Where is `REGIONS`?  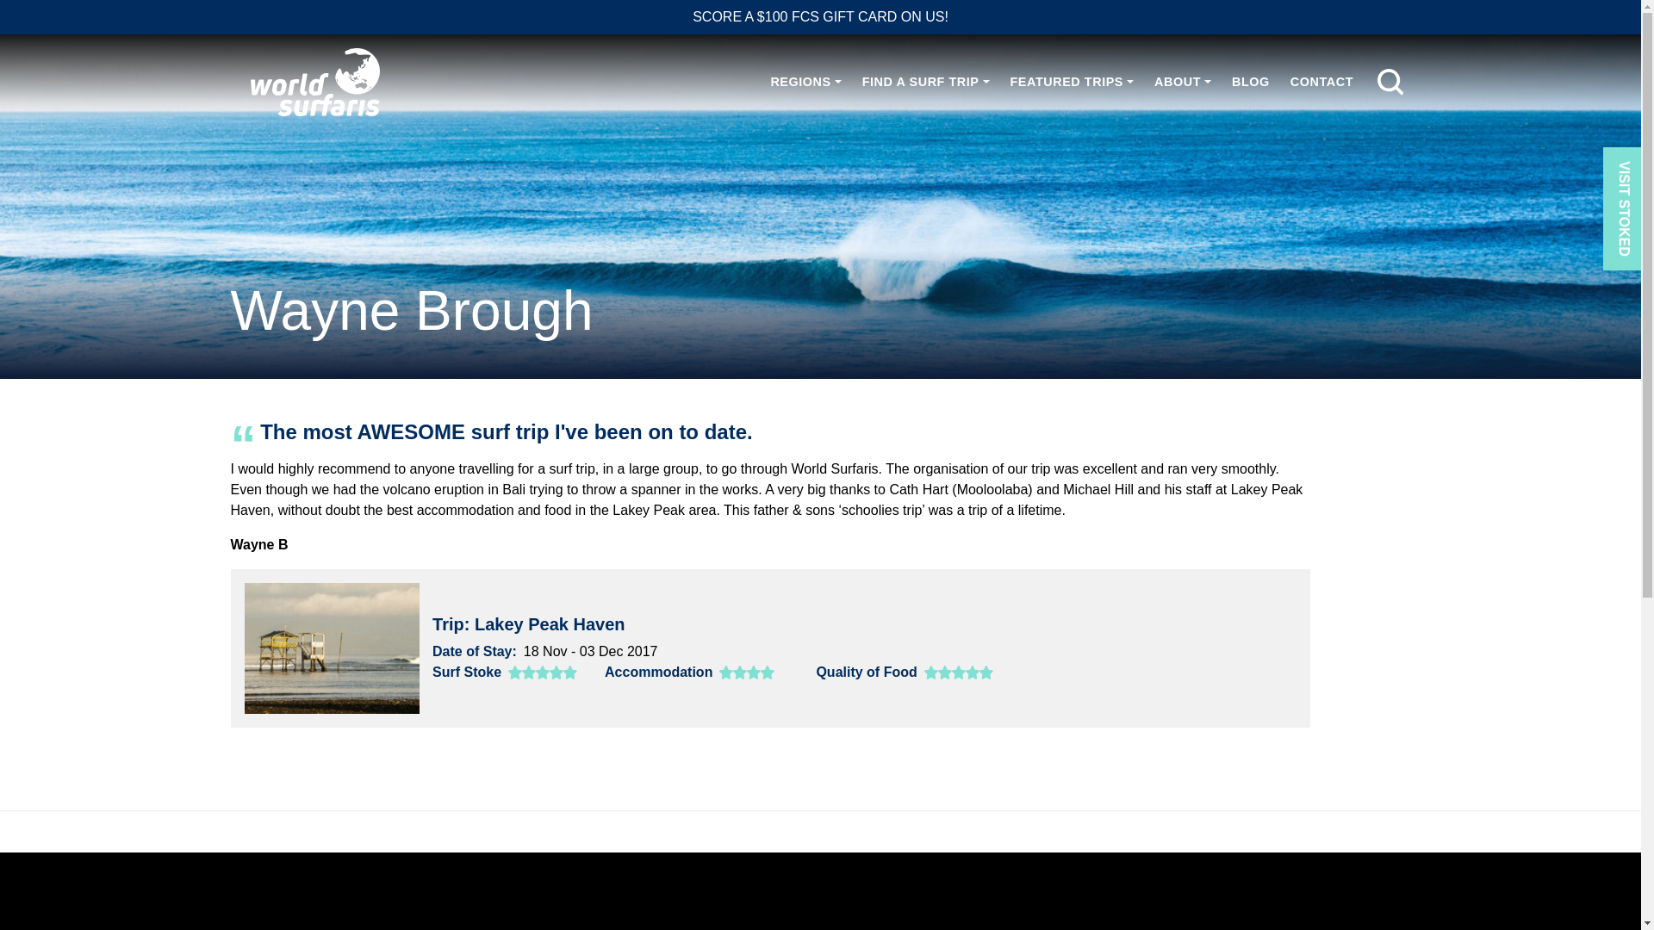
REGIONS is located at coordinates (805, 81).